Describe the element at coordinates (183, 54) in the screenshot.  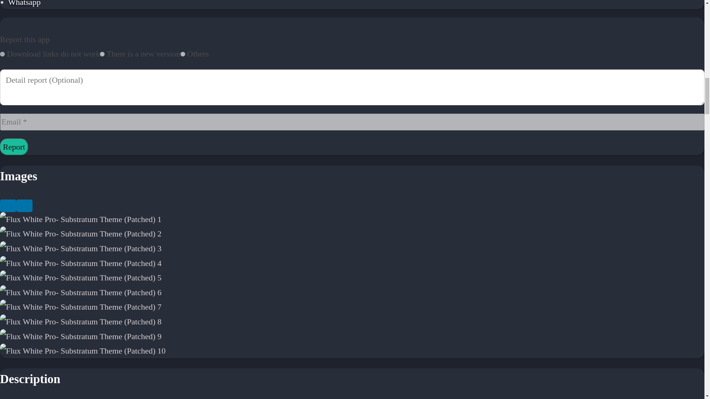
I see `3` at that location.